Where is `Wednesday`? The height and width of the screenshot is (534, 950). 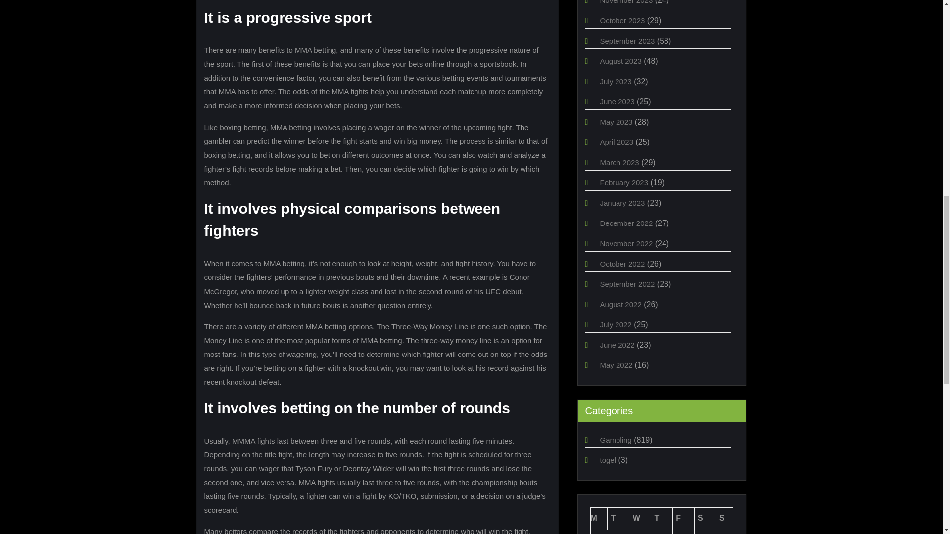
Wednesday is located at coordinates (640, 518).